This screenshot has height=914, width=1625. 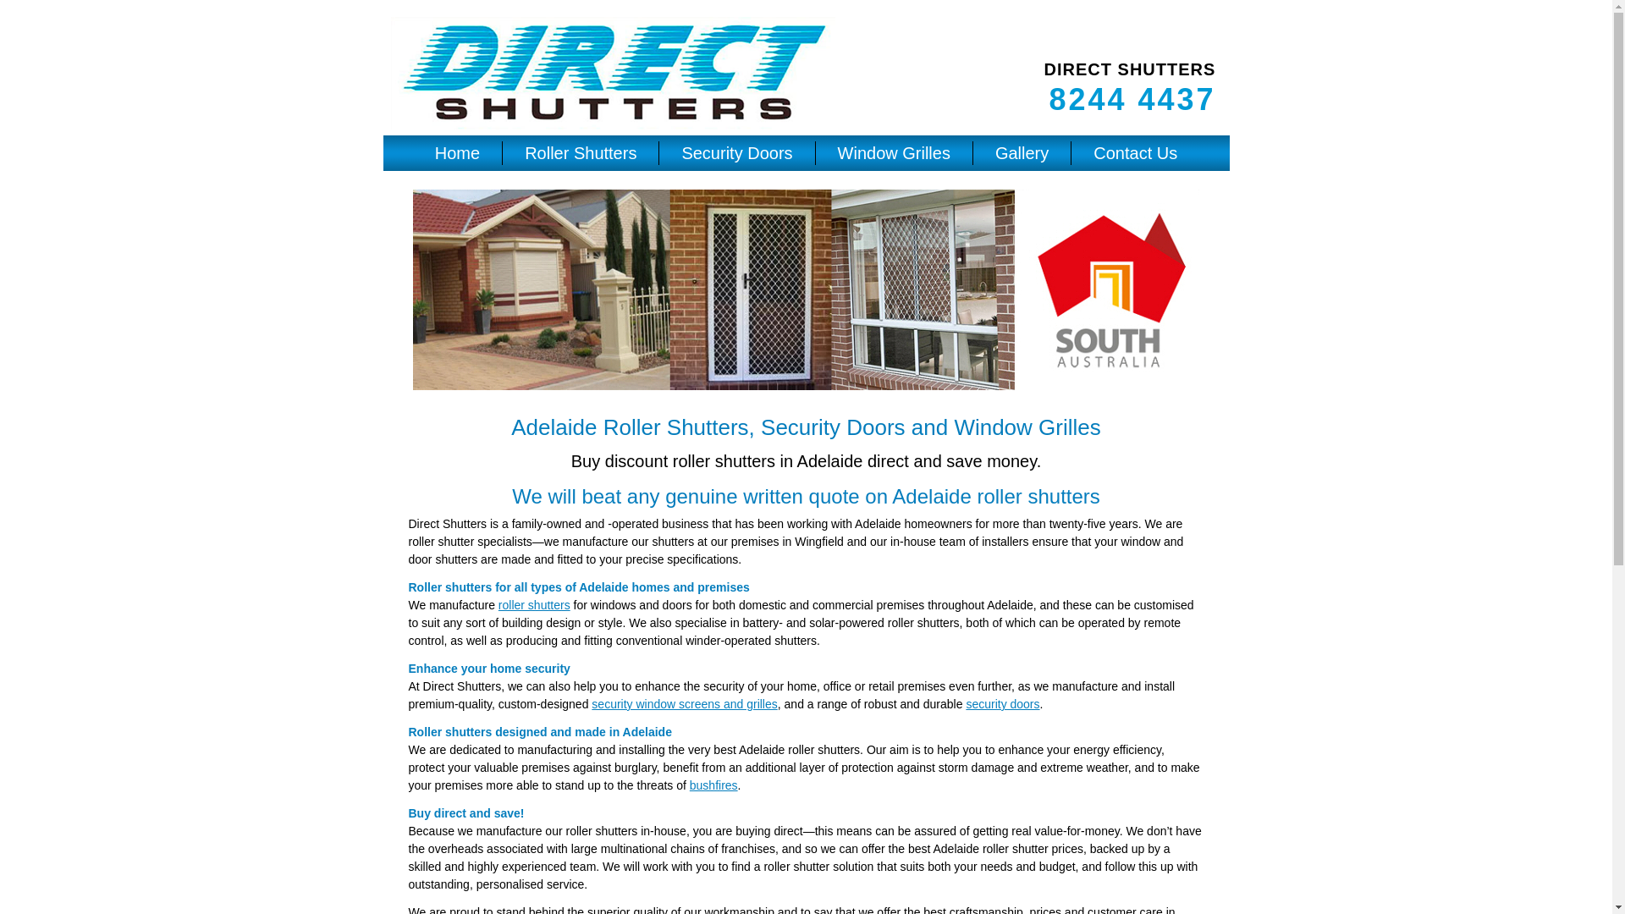 What do you see at coordinates (535, 605) in the screenshot?
I see `roller shutters` at bounding box center [535, 605].